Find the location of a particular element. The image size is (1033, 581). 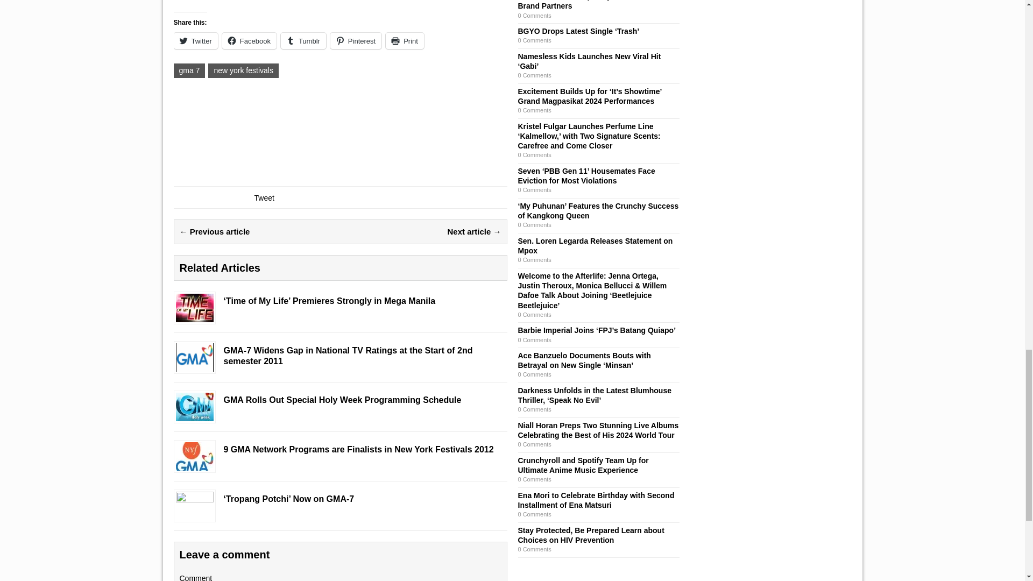

gma 7 is located at coordinates (189, 70).